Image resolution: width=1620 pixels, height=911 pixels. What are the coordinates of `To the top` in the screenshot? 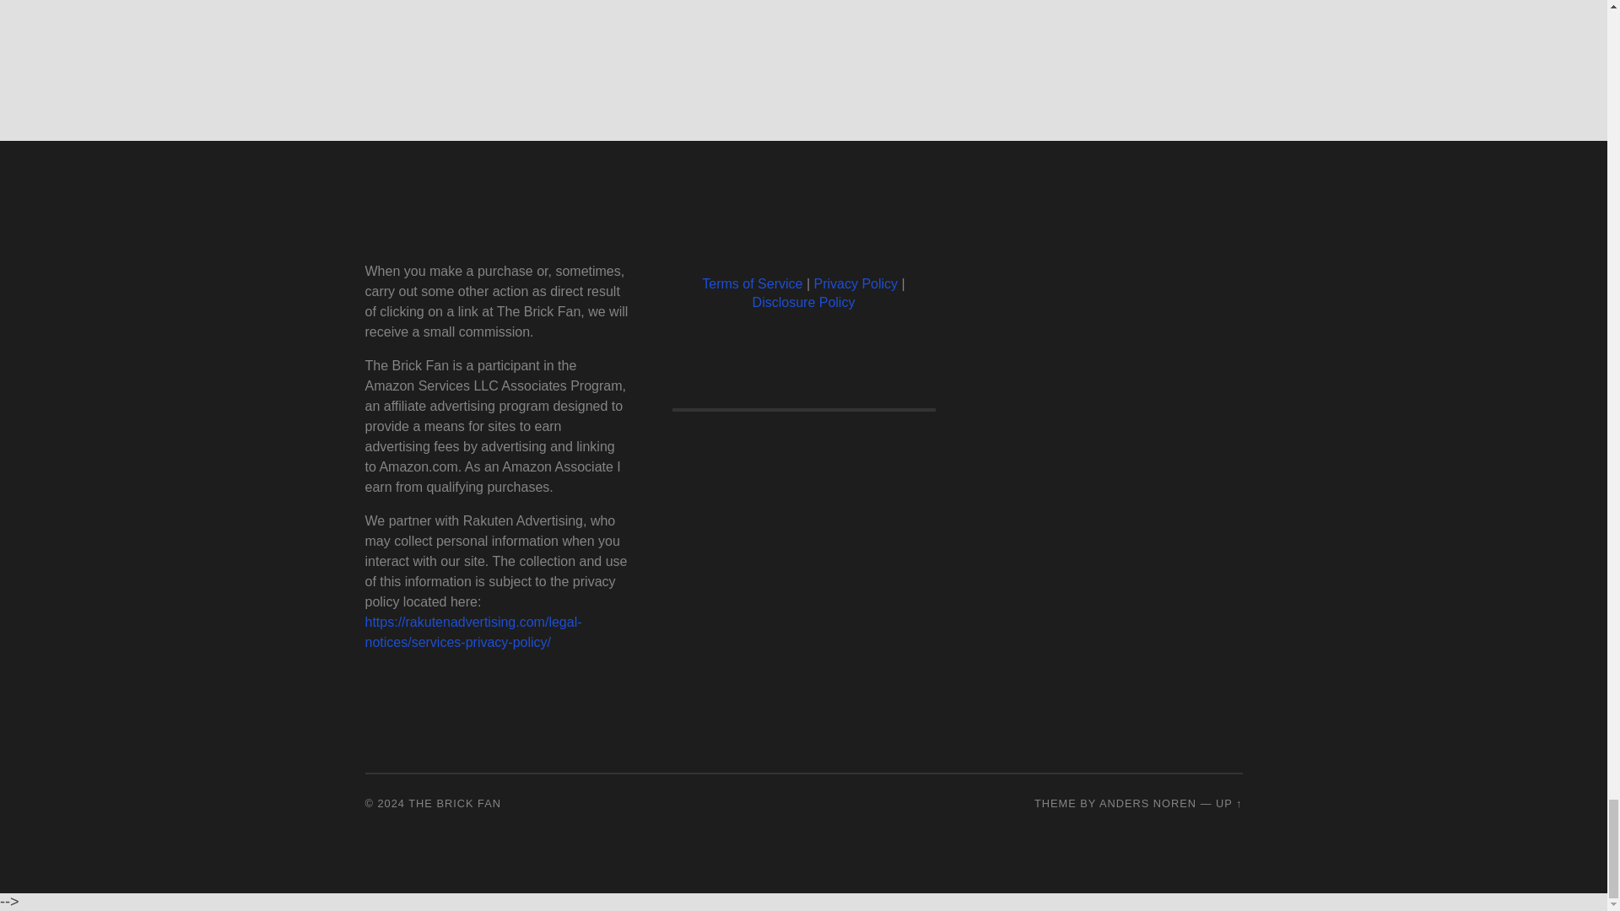 It's located at (1228, 803).